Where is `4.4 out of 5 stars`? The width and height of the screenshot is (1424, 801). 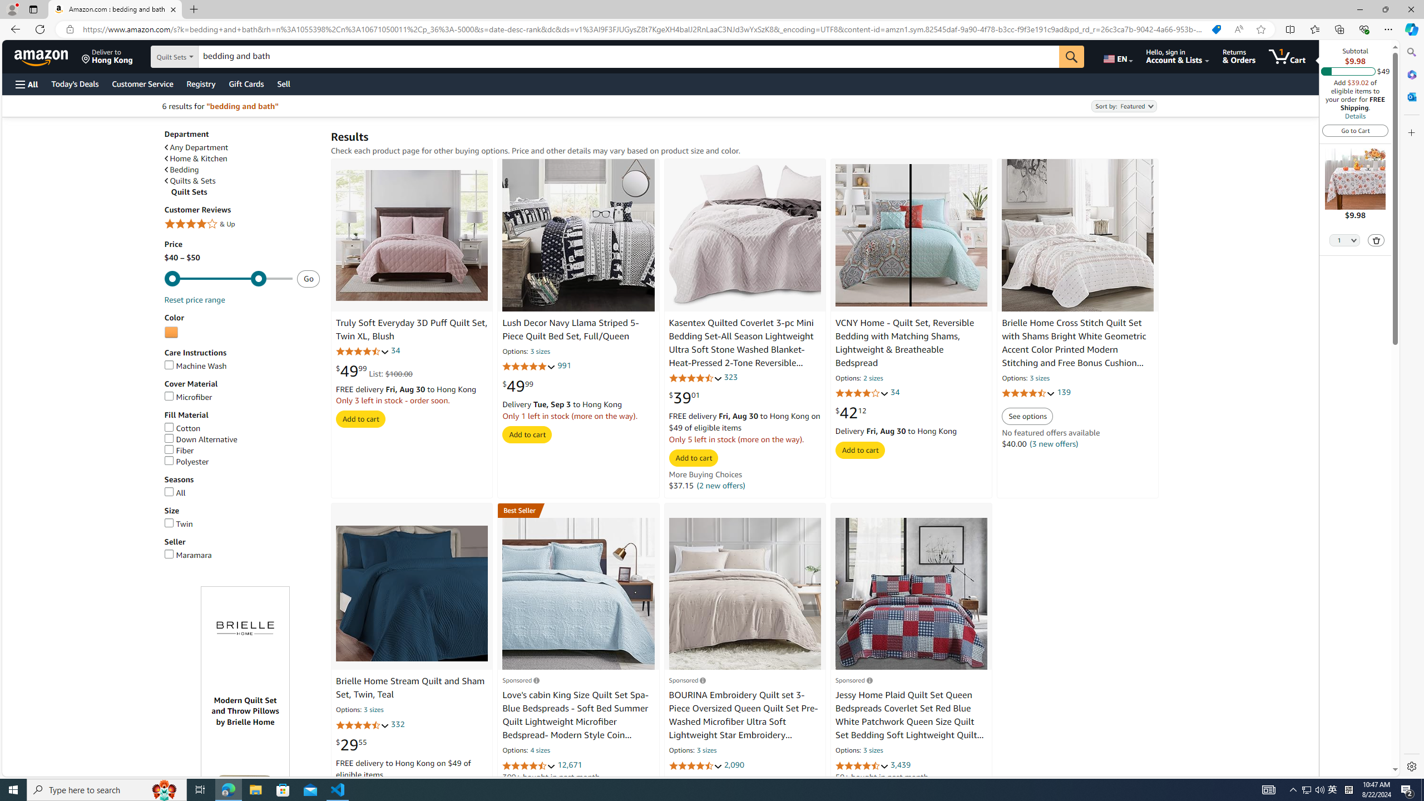
4.4 out of 5 stars is located at coordinates (861, 765).